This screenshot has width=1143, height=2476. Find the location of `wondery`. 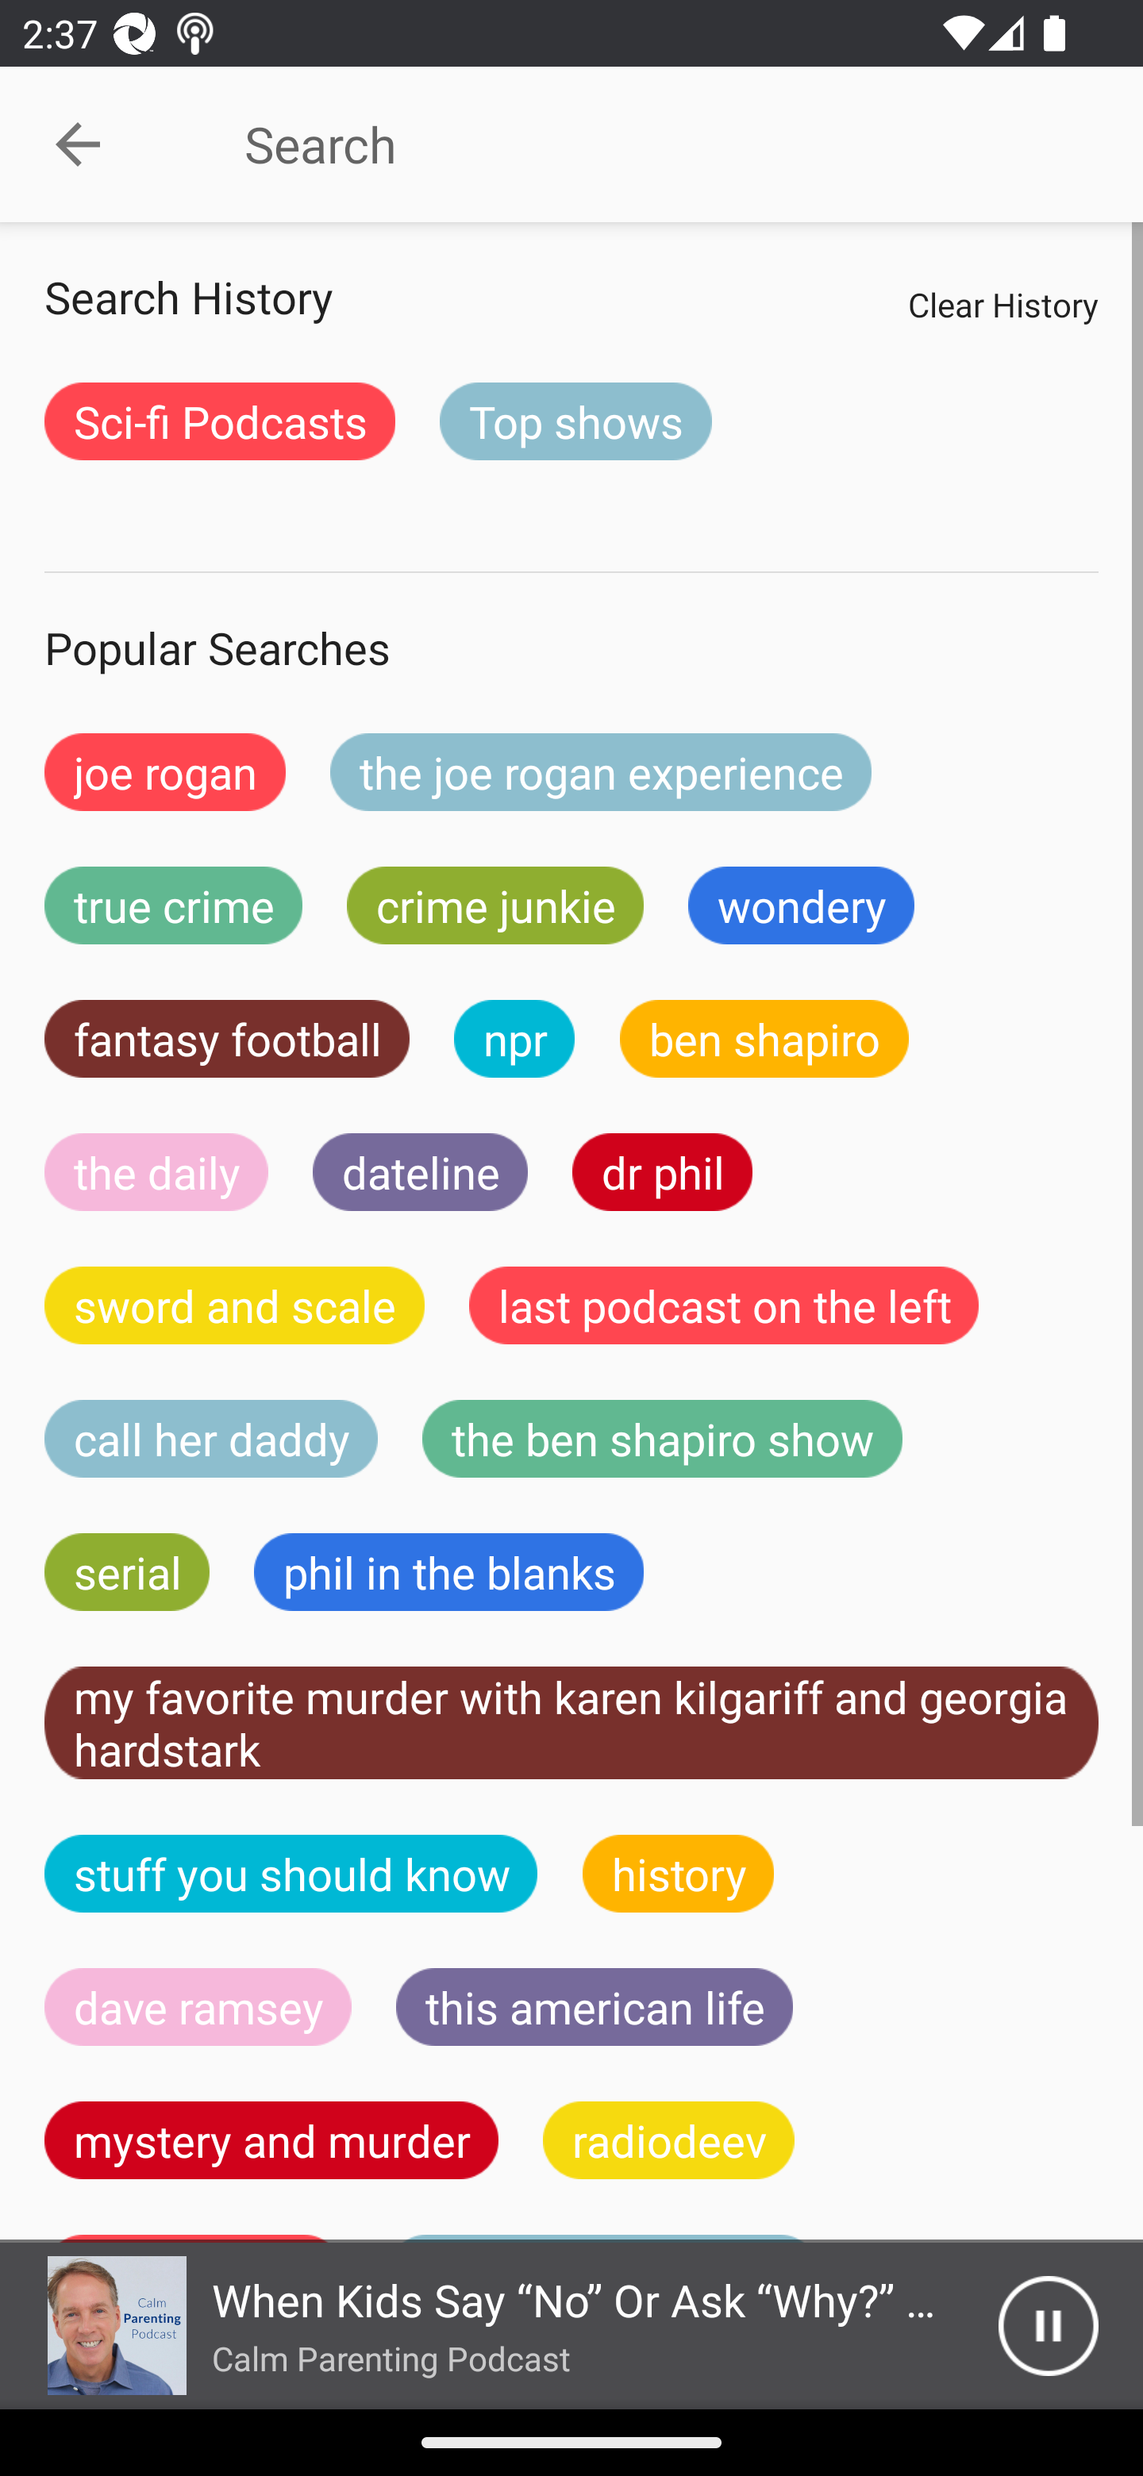

wondery is located at coordinates (802, 905).